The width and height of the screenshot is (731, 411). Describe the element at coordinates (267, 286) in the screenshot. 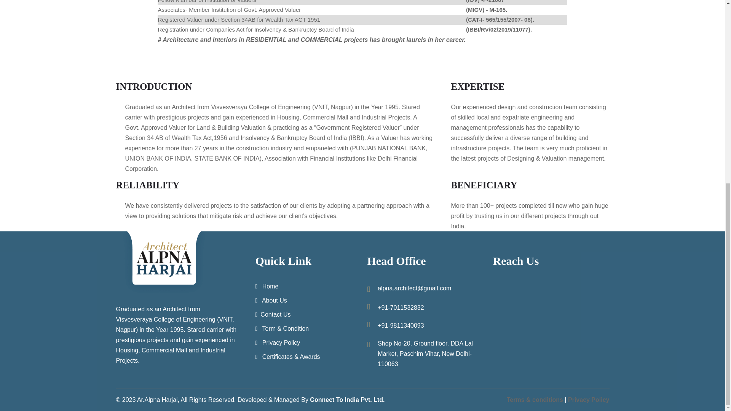

I see `Home` at that location.